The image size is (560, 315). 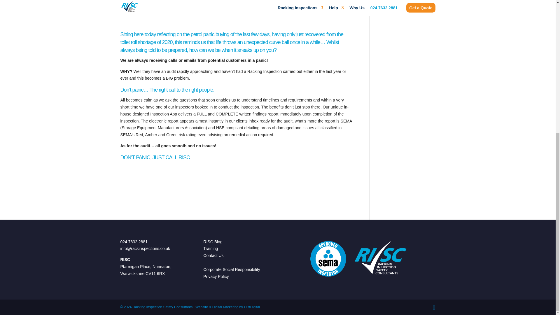 I want to click on RISC Blog, so click(x=213, y=242).